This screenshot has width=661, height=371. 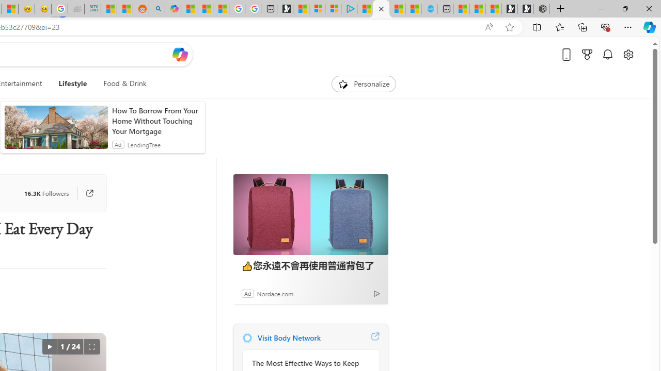 What do you see at coordinates (375, 338) in the screenshot?
I see `Visit Body Network website` at bounding box center [375, 338].